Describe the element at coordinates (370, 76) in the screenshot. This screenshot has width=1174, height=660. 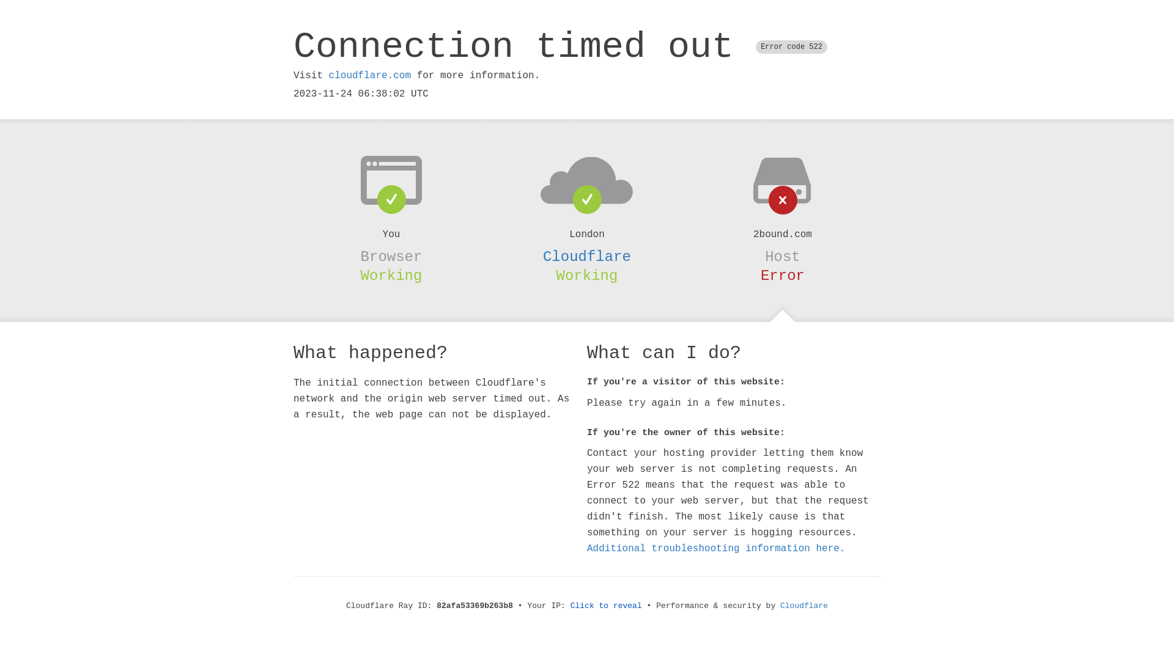
I see `cloudflare.com` at that location.